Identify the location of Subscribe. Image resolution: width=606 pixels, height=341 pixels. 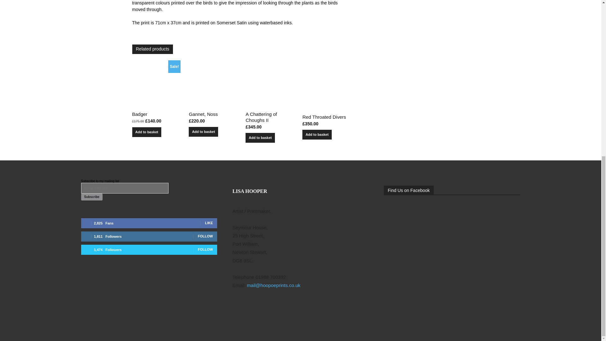
(92, 197).